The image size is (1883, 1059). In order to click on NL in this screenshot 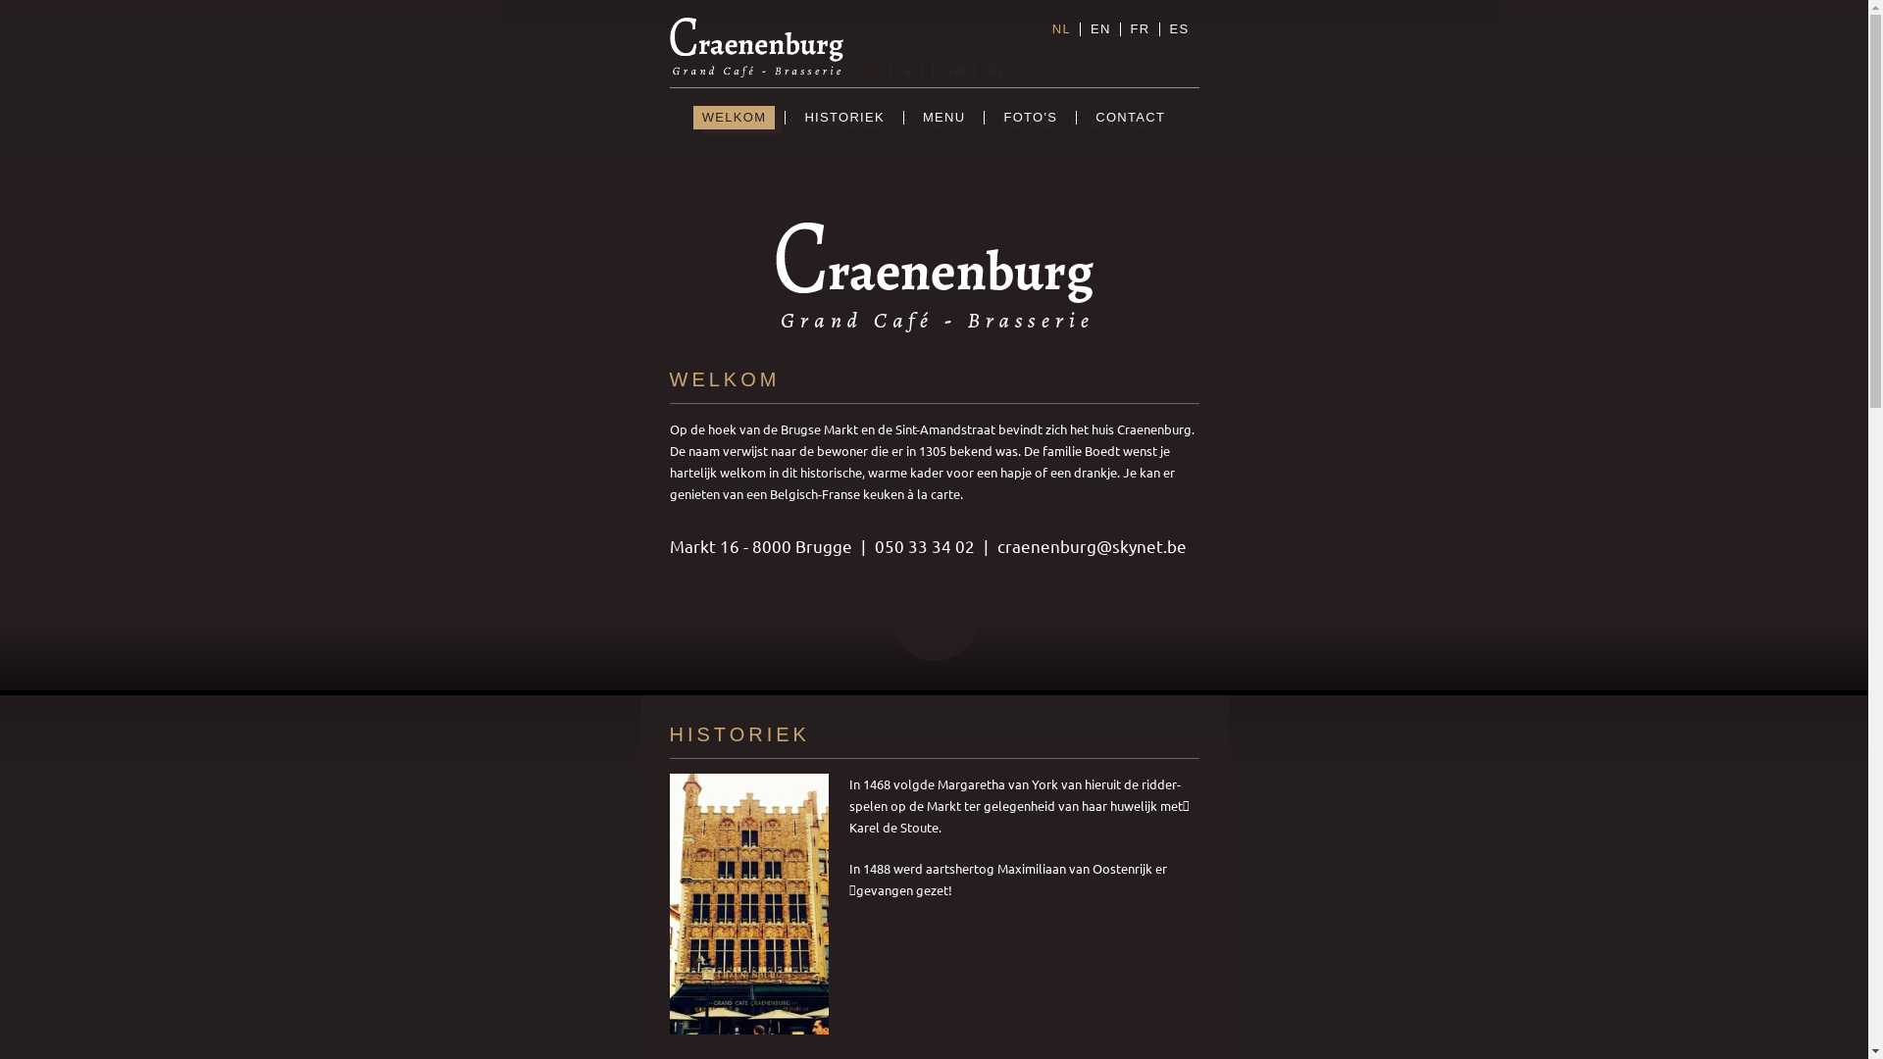, I will do `click(873, 71)`.